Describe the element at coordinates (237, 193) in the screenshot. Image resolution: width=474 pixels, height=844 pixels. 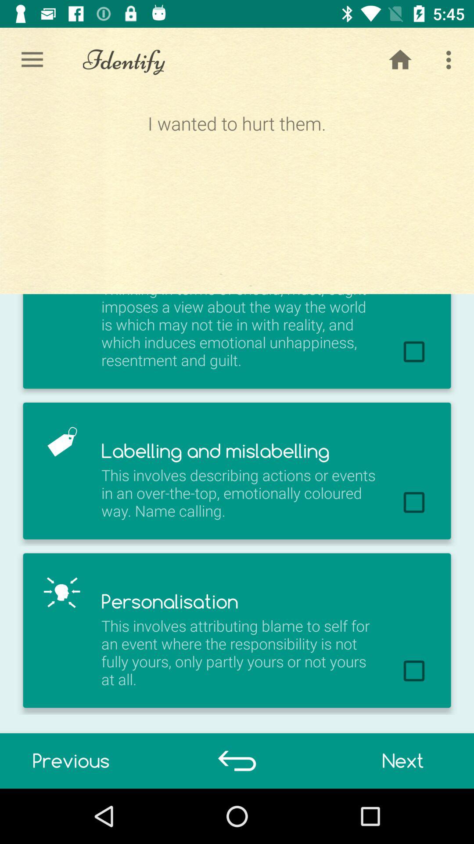
I see `tap the i wanted to icon` at that location.